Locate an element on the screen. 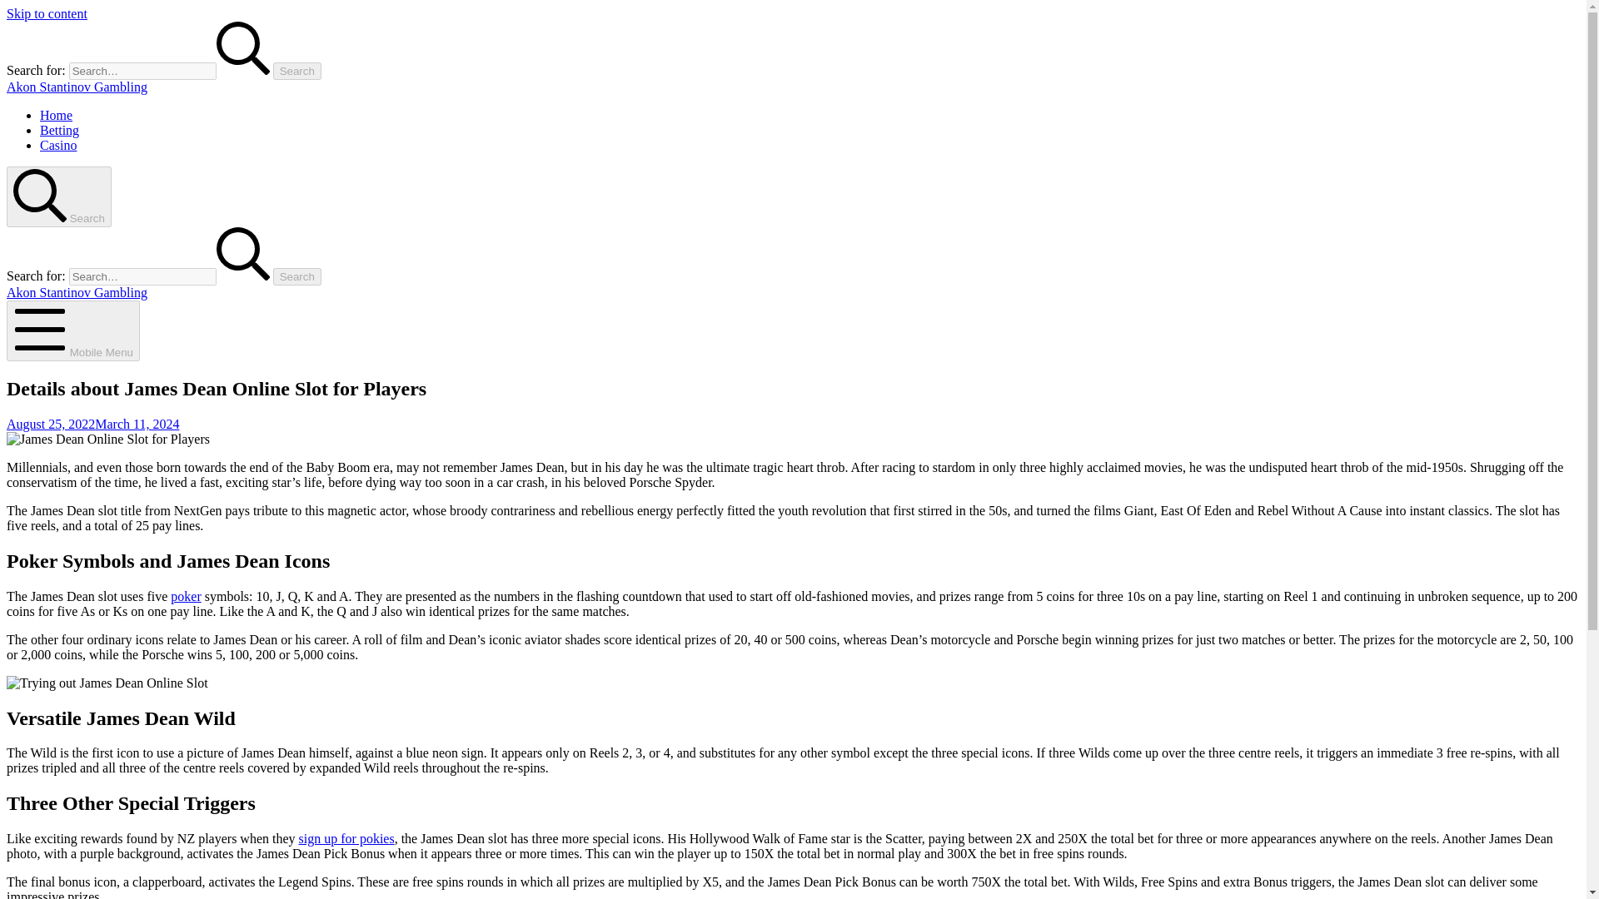 The width and height of the screenshot is (1599, 899). August 25, 2022March 11, 2024 is located at coordinates (92, 425).